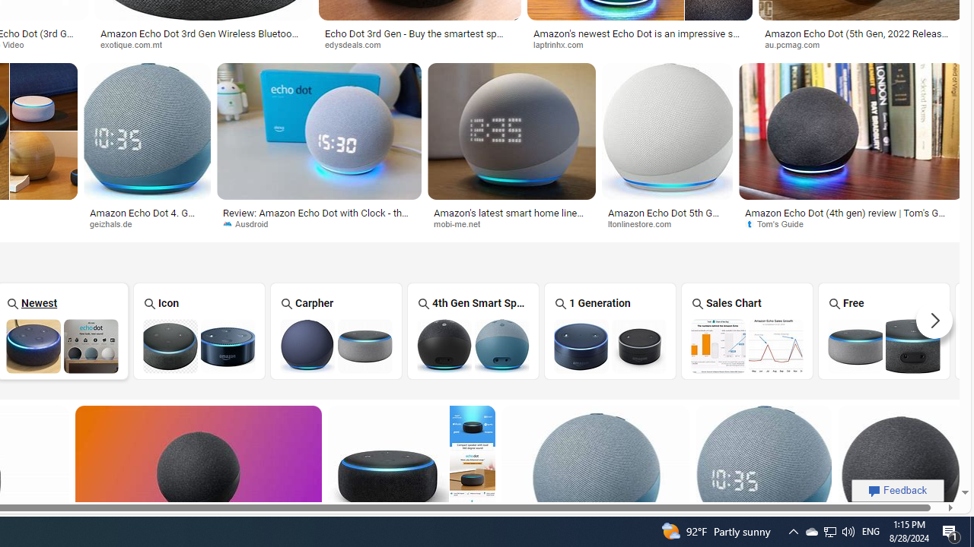  I want to click on Ausdroid, so click(251, 223).